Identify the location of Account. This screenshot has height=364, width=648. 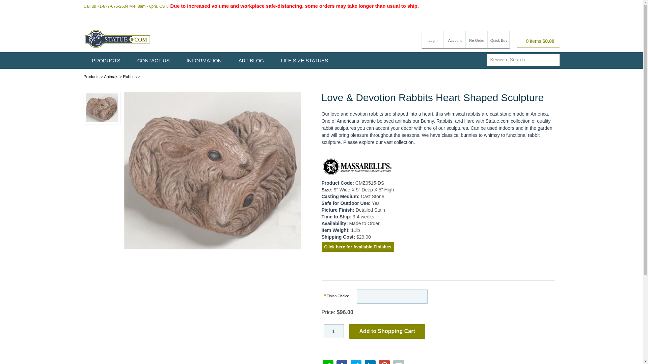
(455, 39).